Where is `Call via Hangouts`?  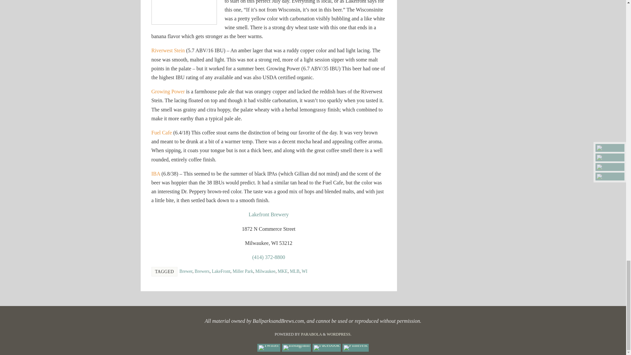
Call via Hangouts is located at coordinates (269, 257).